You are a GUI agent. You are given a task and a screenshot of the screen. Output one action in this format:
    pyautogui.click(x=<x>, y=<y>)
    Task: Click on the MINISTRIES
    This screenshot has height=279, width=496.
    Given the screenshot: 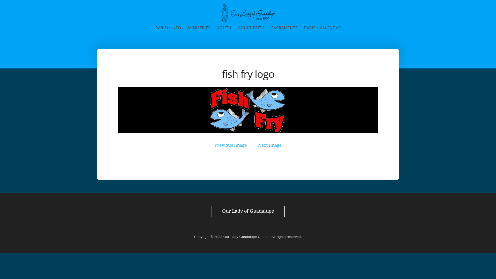 What is the action you would take?
    pyautogui.click(x=199, y=28)
    